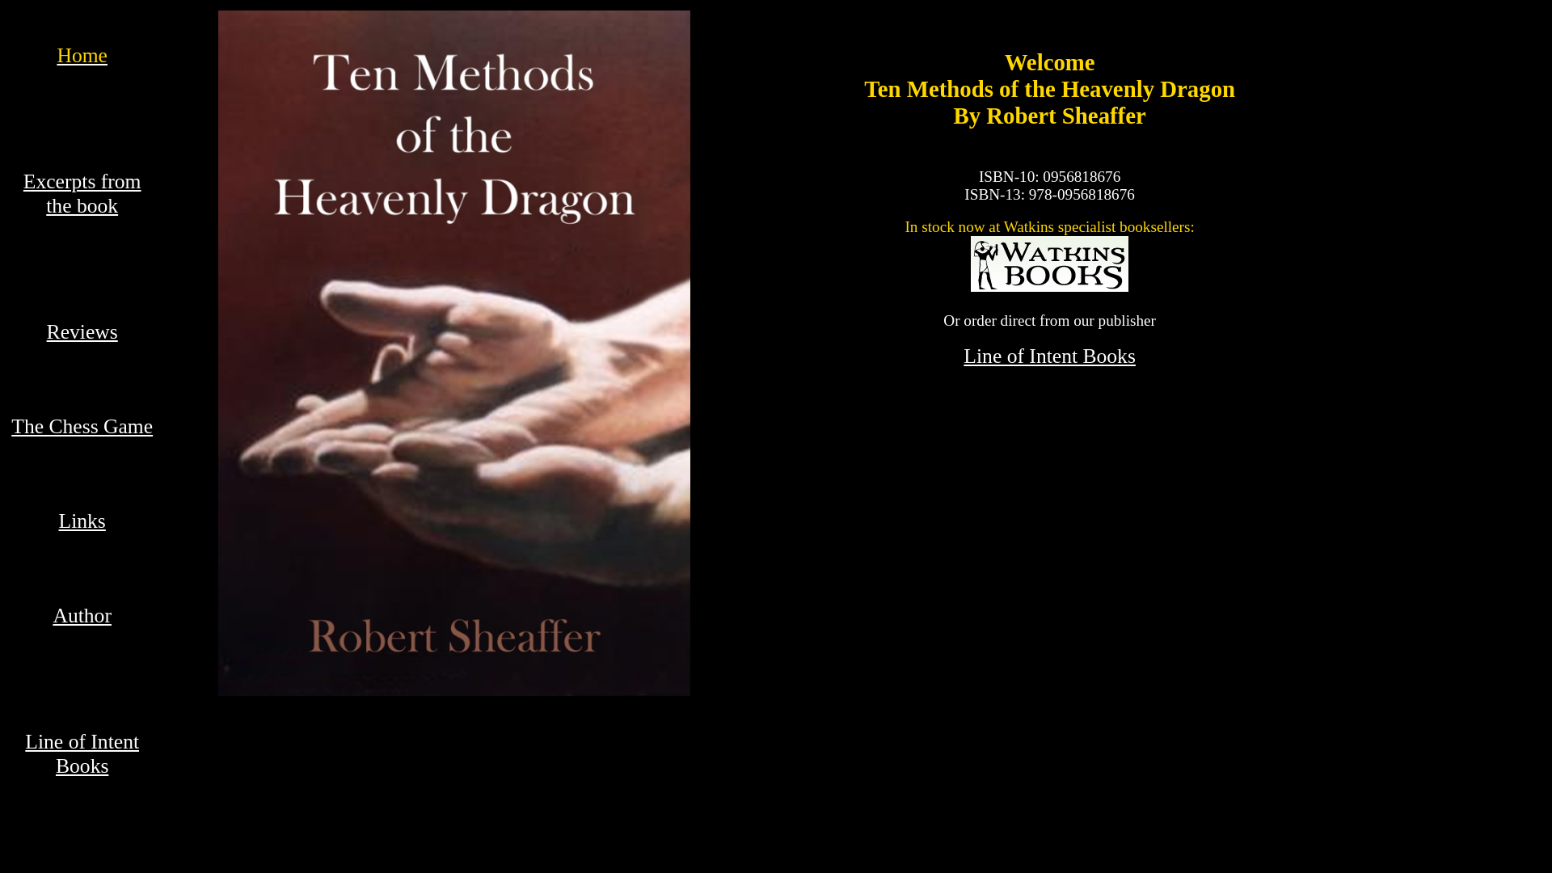 The height and width of the screenshot is (873, 1552). What do you see at coordinates (82, 521) in the screenshot?
I see `Links` at bounding box center [82, 521].